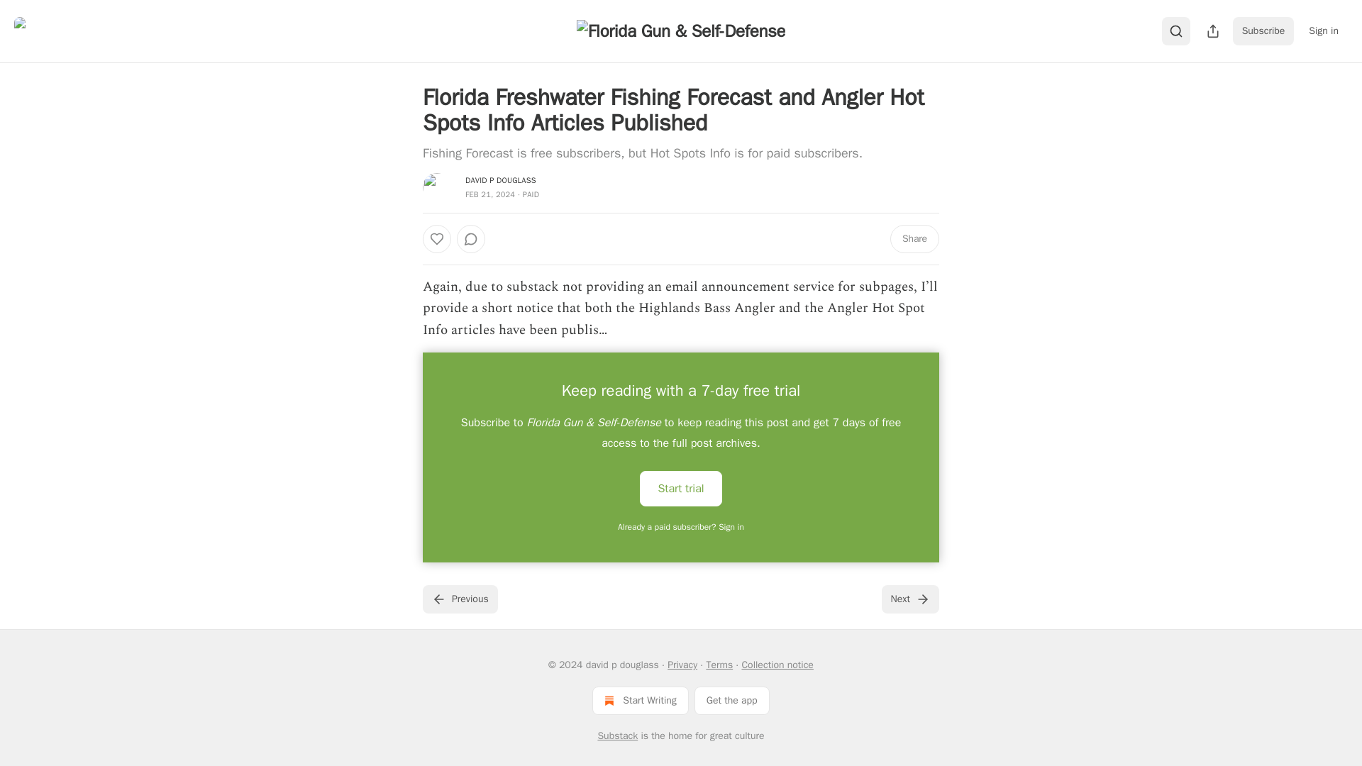 This screenshot has width=1362, height=766. I want to click on Collection notice, so click(777, 665).